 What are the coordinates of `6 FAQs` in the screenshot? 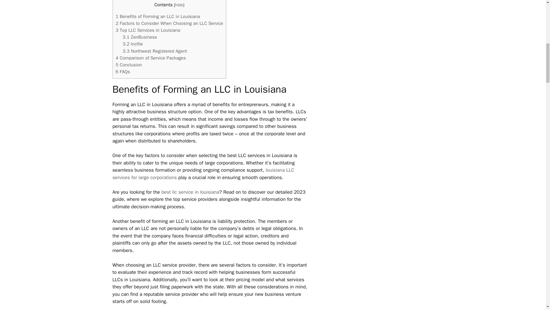 It's located at (123, 72).